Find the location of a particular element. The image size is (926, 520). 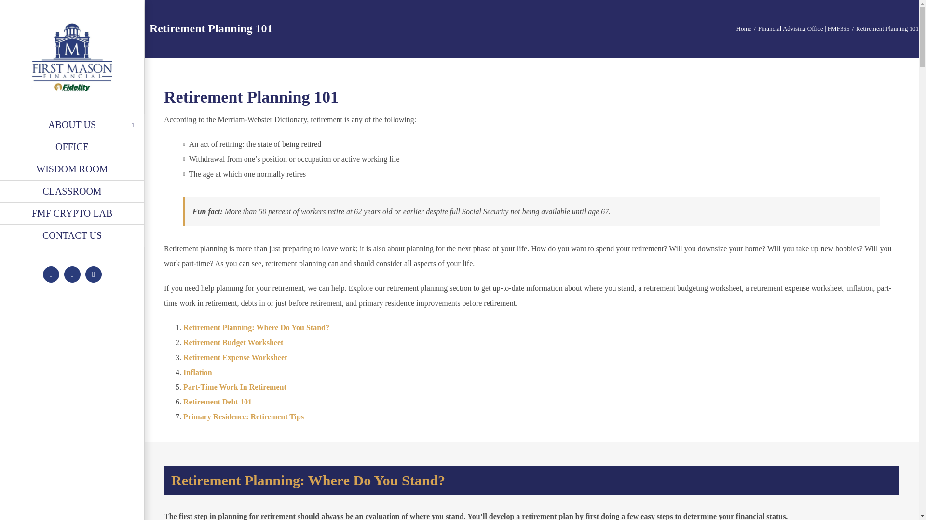

CONTACT US is located at coordinates (72, 236).